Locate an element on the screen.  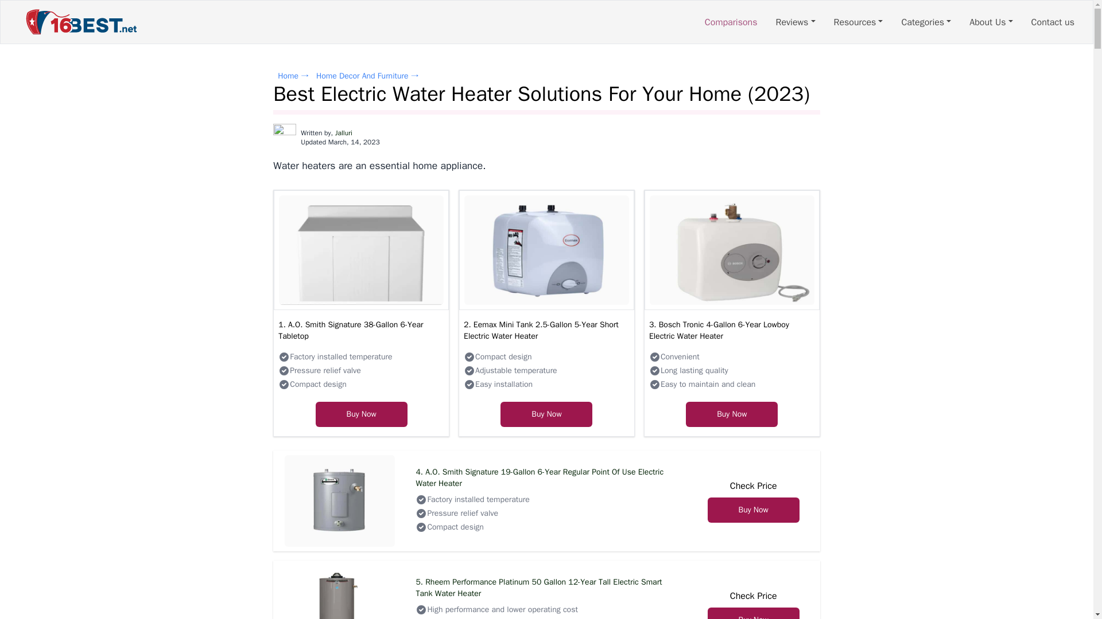
About Us is located at coordinates (991, 22).